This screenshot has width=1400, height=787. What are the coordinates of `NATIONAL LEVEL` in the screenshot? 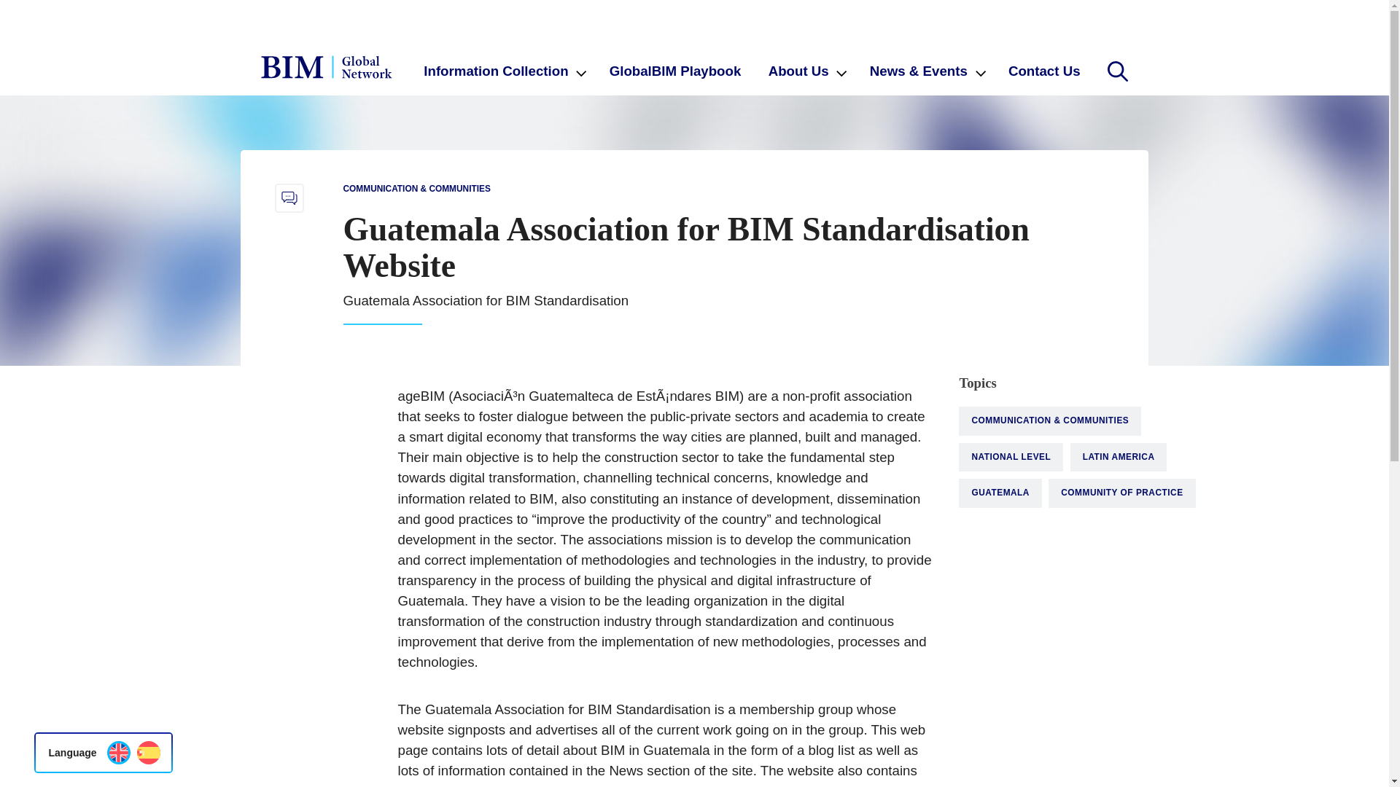 It's located at (1011, 458).